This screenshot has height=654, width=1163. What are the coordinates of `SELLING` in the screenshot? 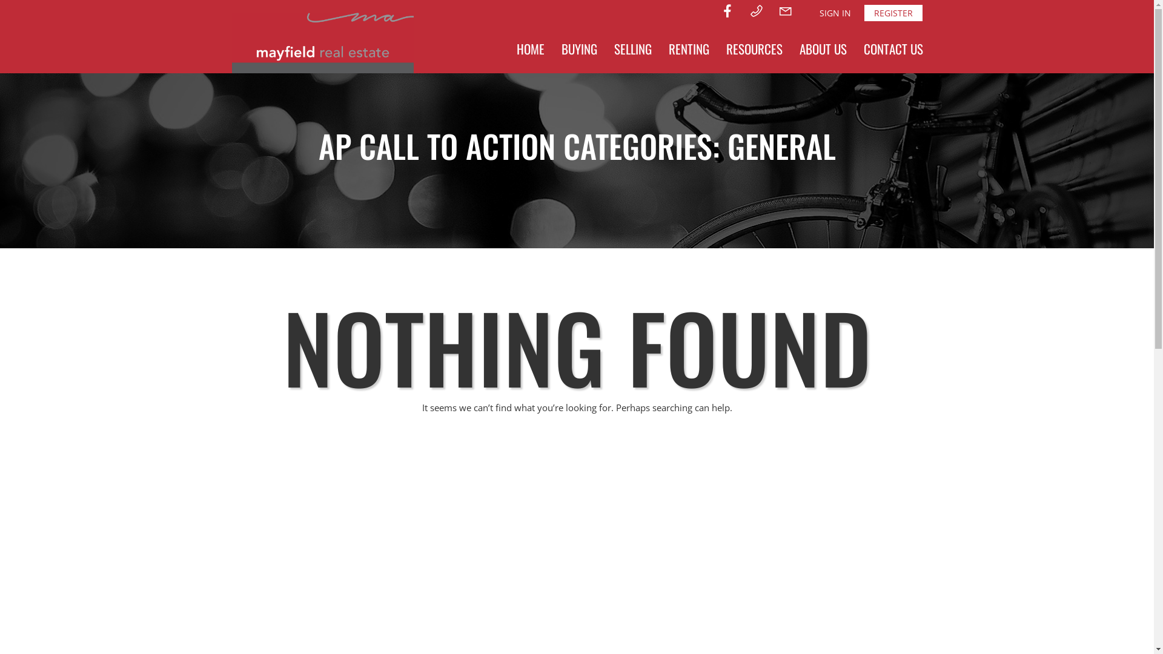 It's located at (633, 49).